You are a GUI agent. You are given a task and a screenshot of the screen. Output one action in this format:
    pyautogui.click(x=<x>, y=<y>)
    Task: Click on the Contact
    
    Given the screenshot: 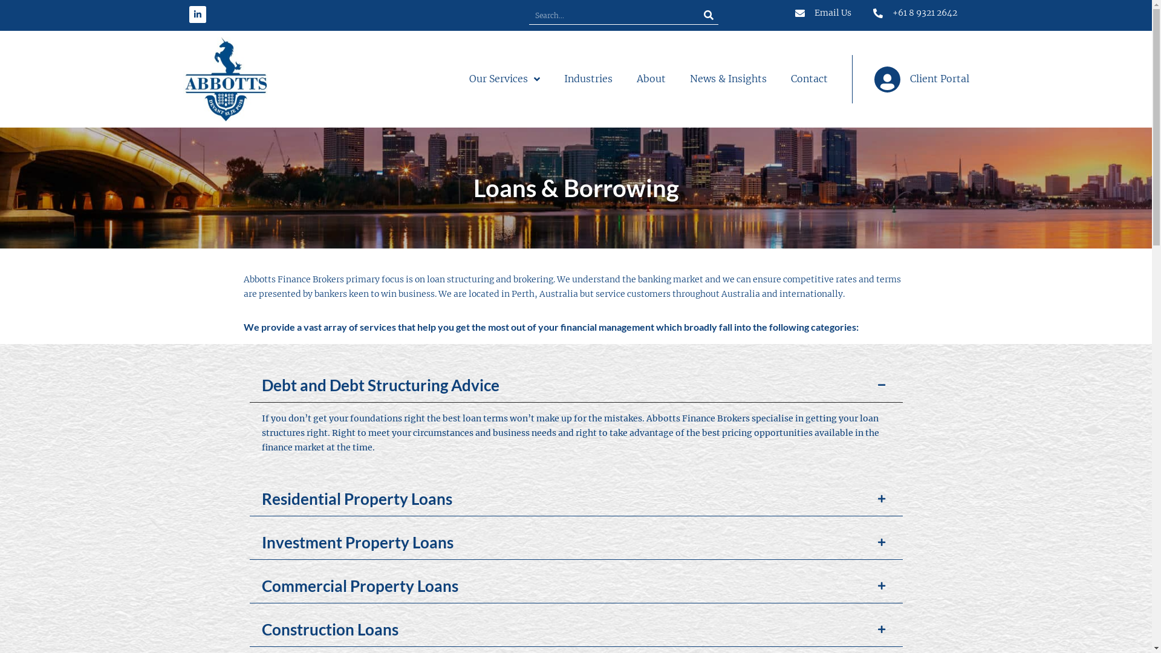 What is the action you would take?
    pyautogui.click(x=809, y=79)
    